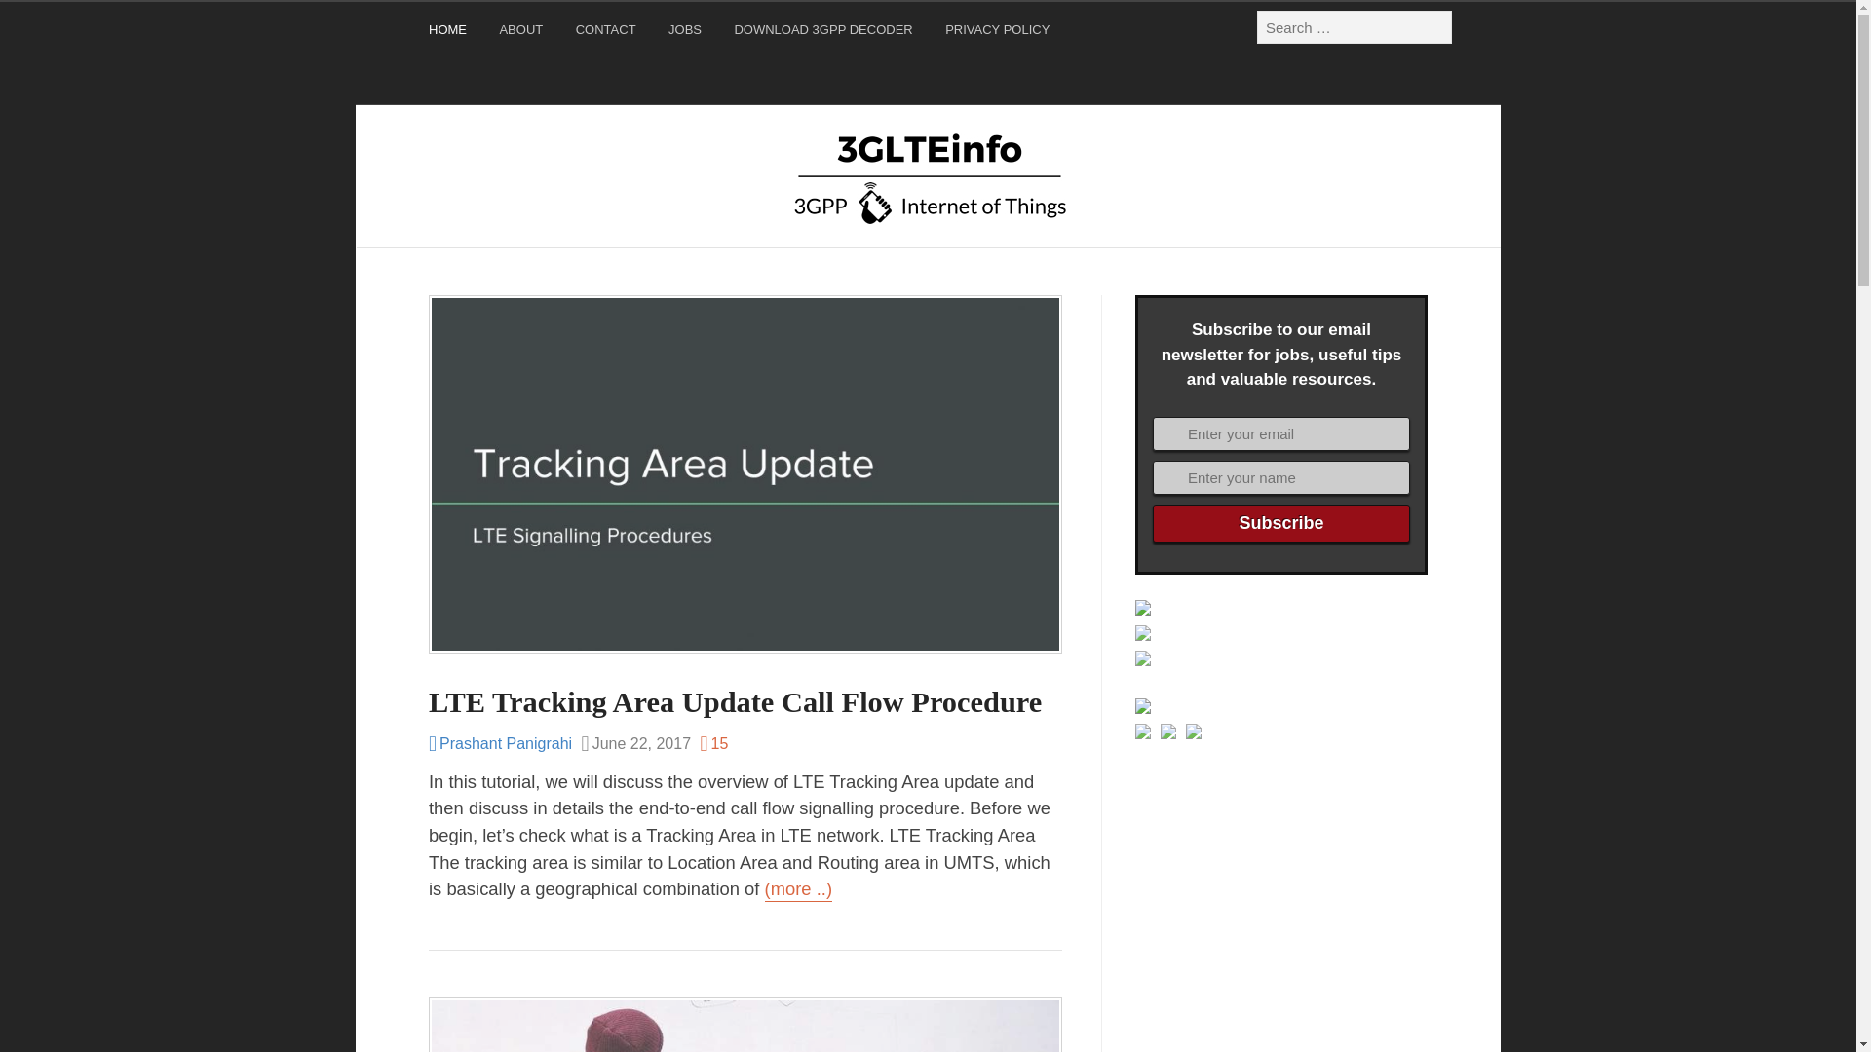  Describe the element at coordinates (824, 33) in the screenshot. I see `DOWNLOAD 3GPP DECODER` at that location.